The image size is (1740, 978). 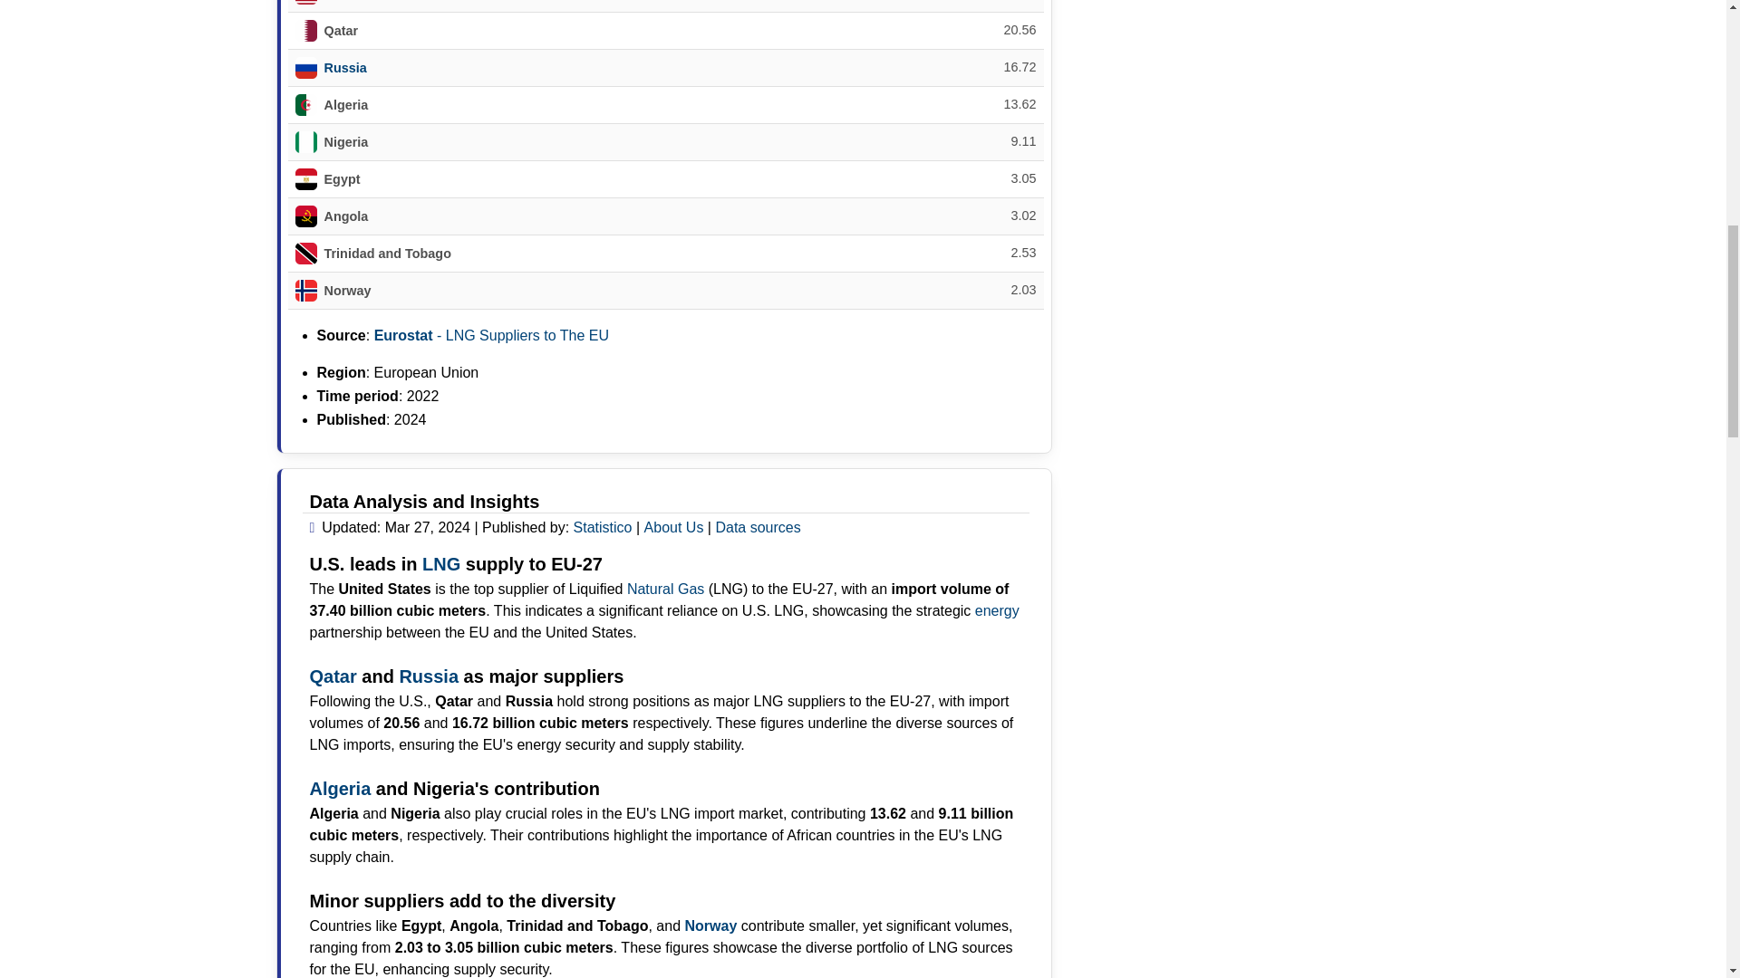 I want to click on Statistico Data team, so click(x=604, y=527).